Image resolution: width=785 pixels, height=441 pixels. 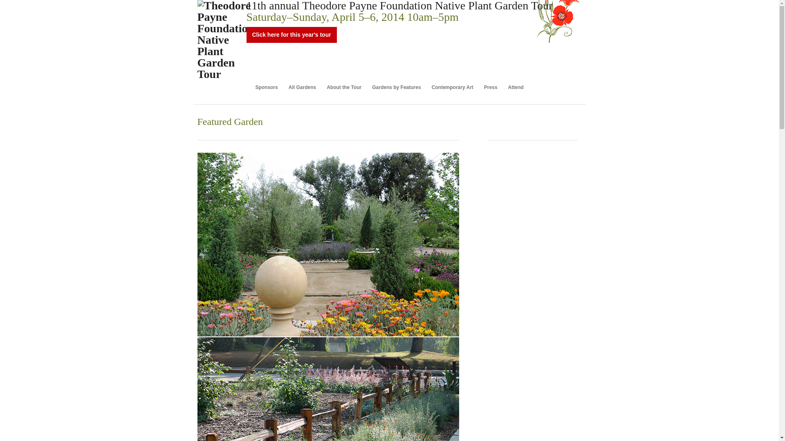 What do you see at coordinates (327, 389) in the screenshot?
I see `Garden 30 in Pasadena` at bounding box center [327, 389].